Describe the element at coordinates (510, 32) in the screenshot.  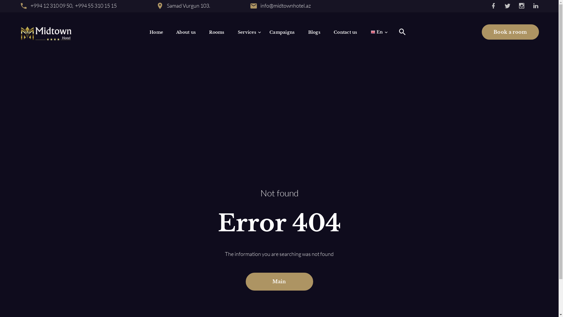
I see `Book a room` at that location.